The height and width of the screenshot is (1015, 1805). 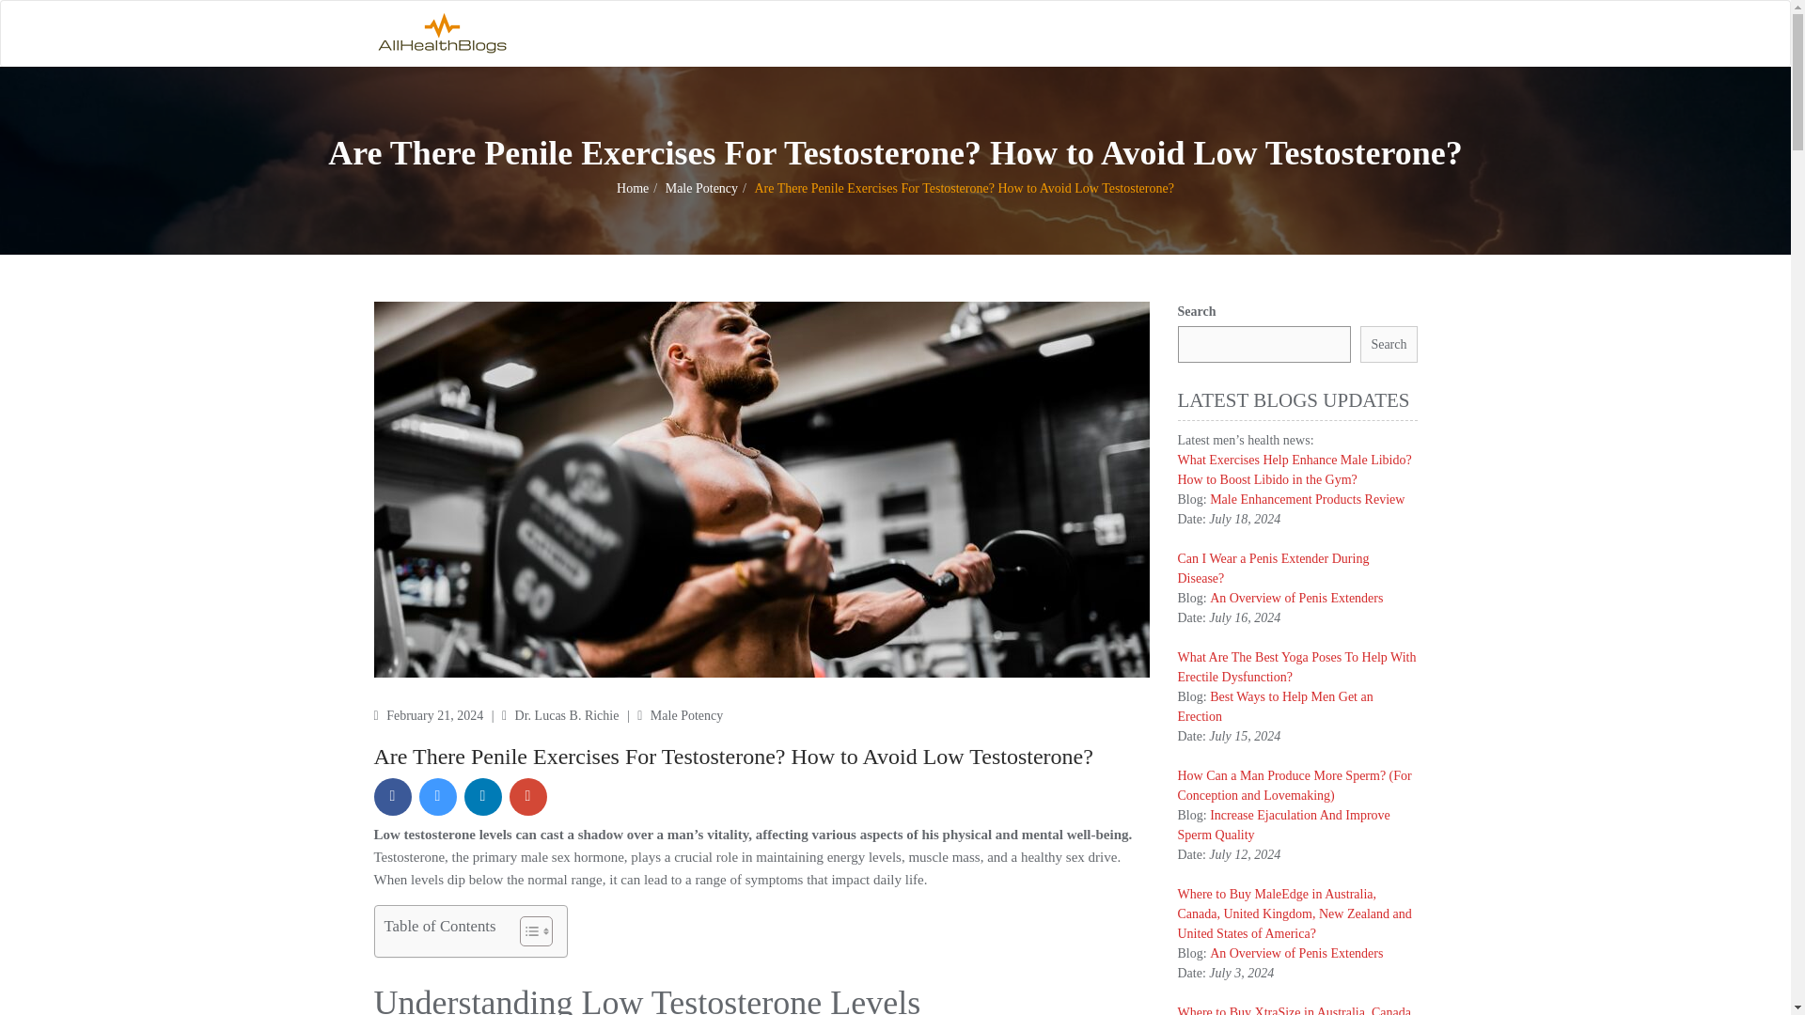 I want to click on Dr. Lucas B. Richie, so click(x=568, y=714).